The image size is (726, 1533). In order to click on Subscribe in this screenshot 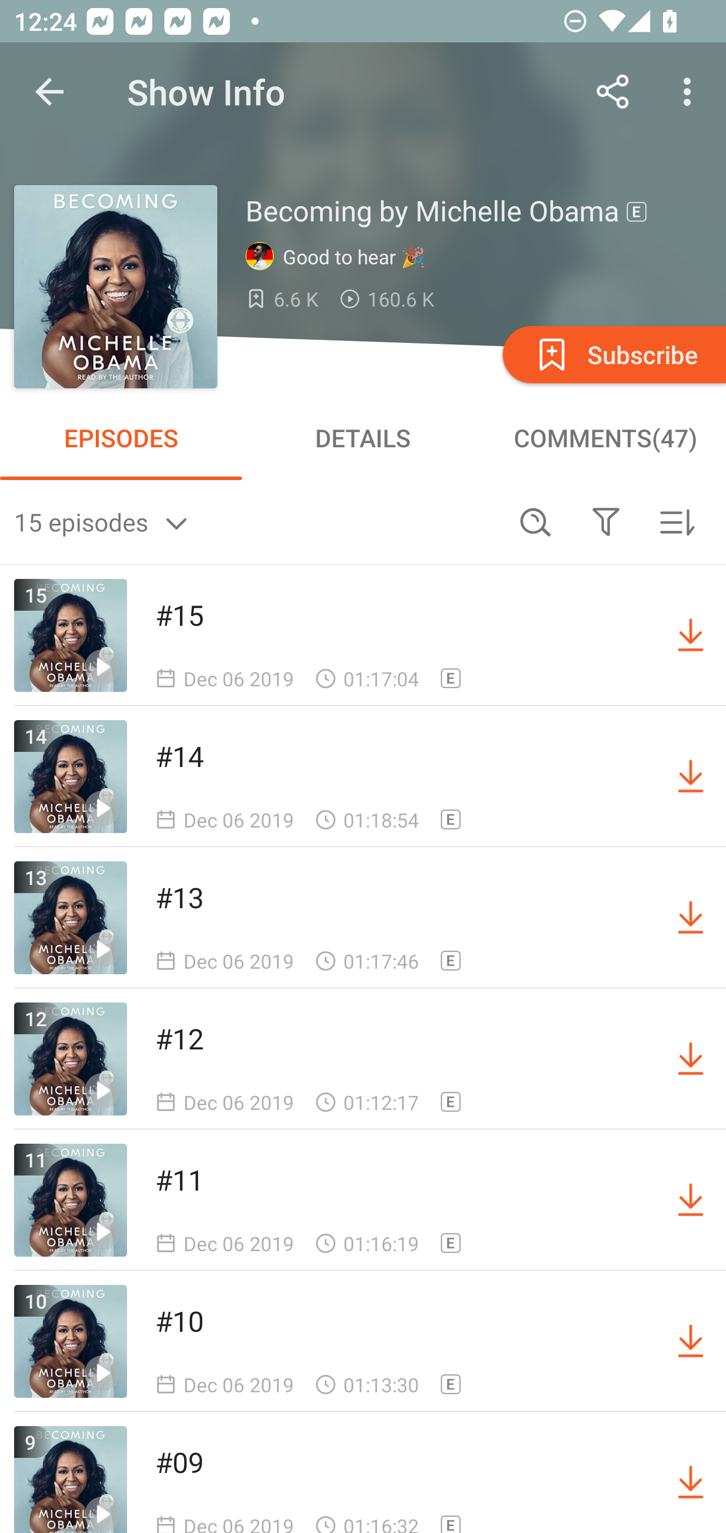, I will do `click(613, 354)`.